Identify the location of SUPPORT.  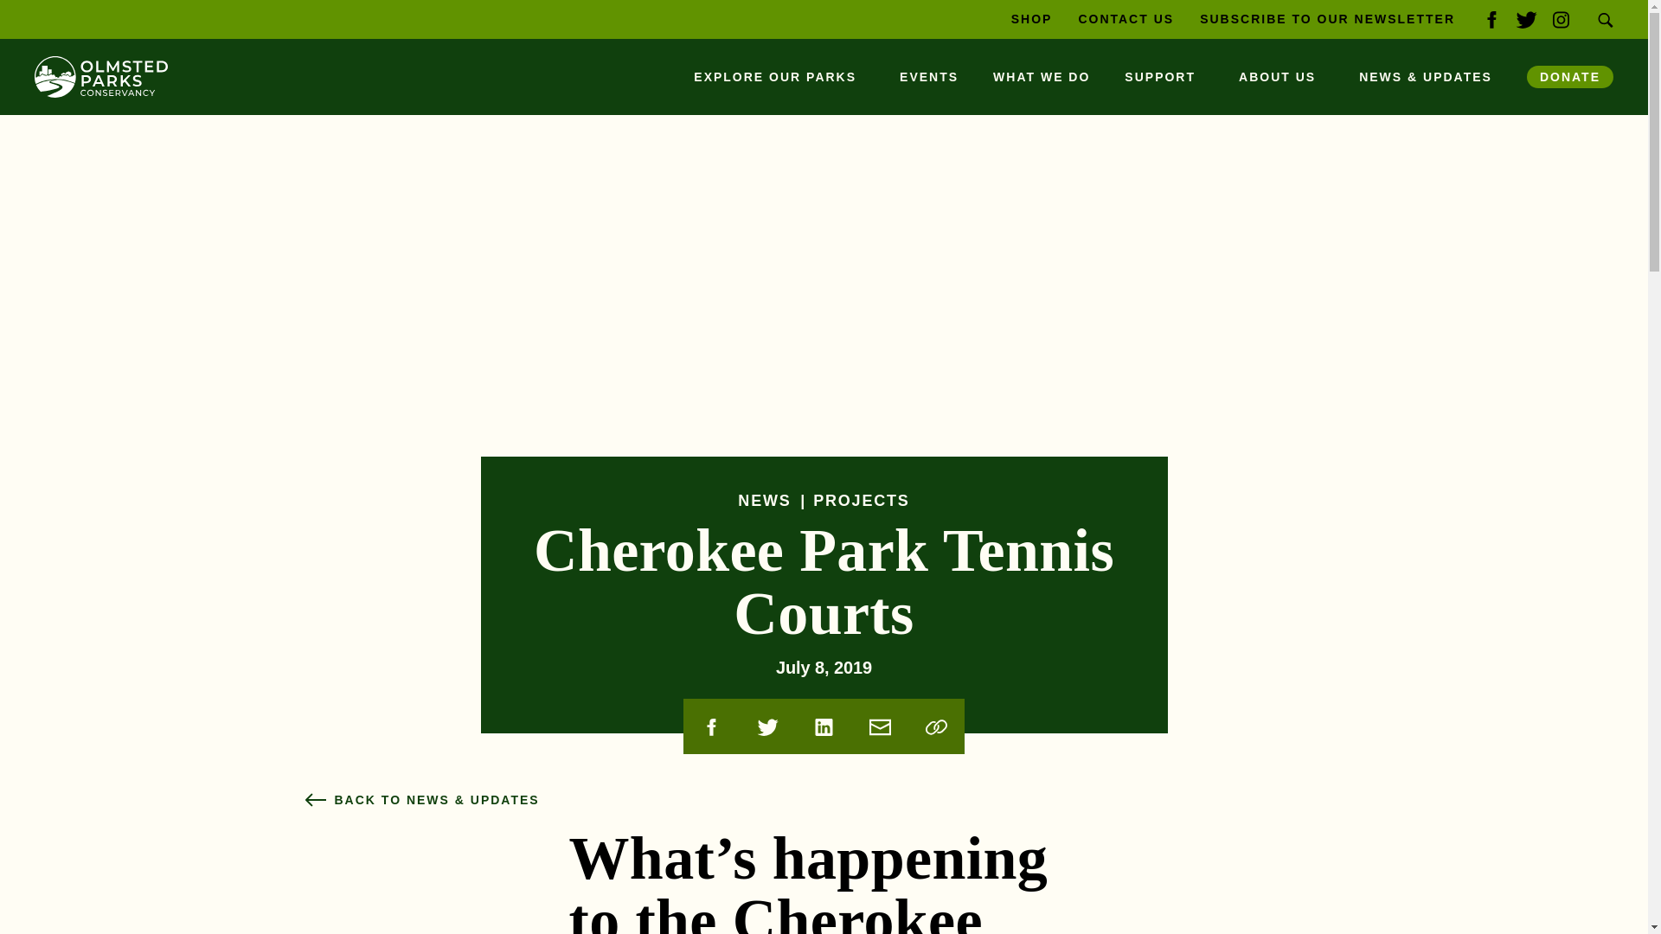
(1164, 76).